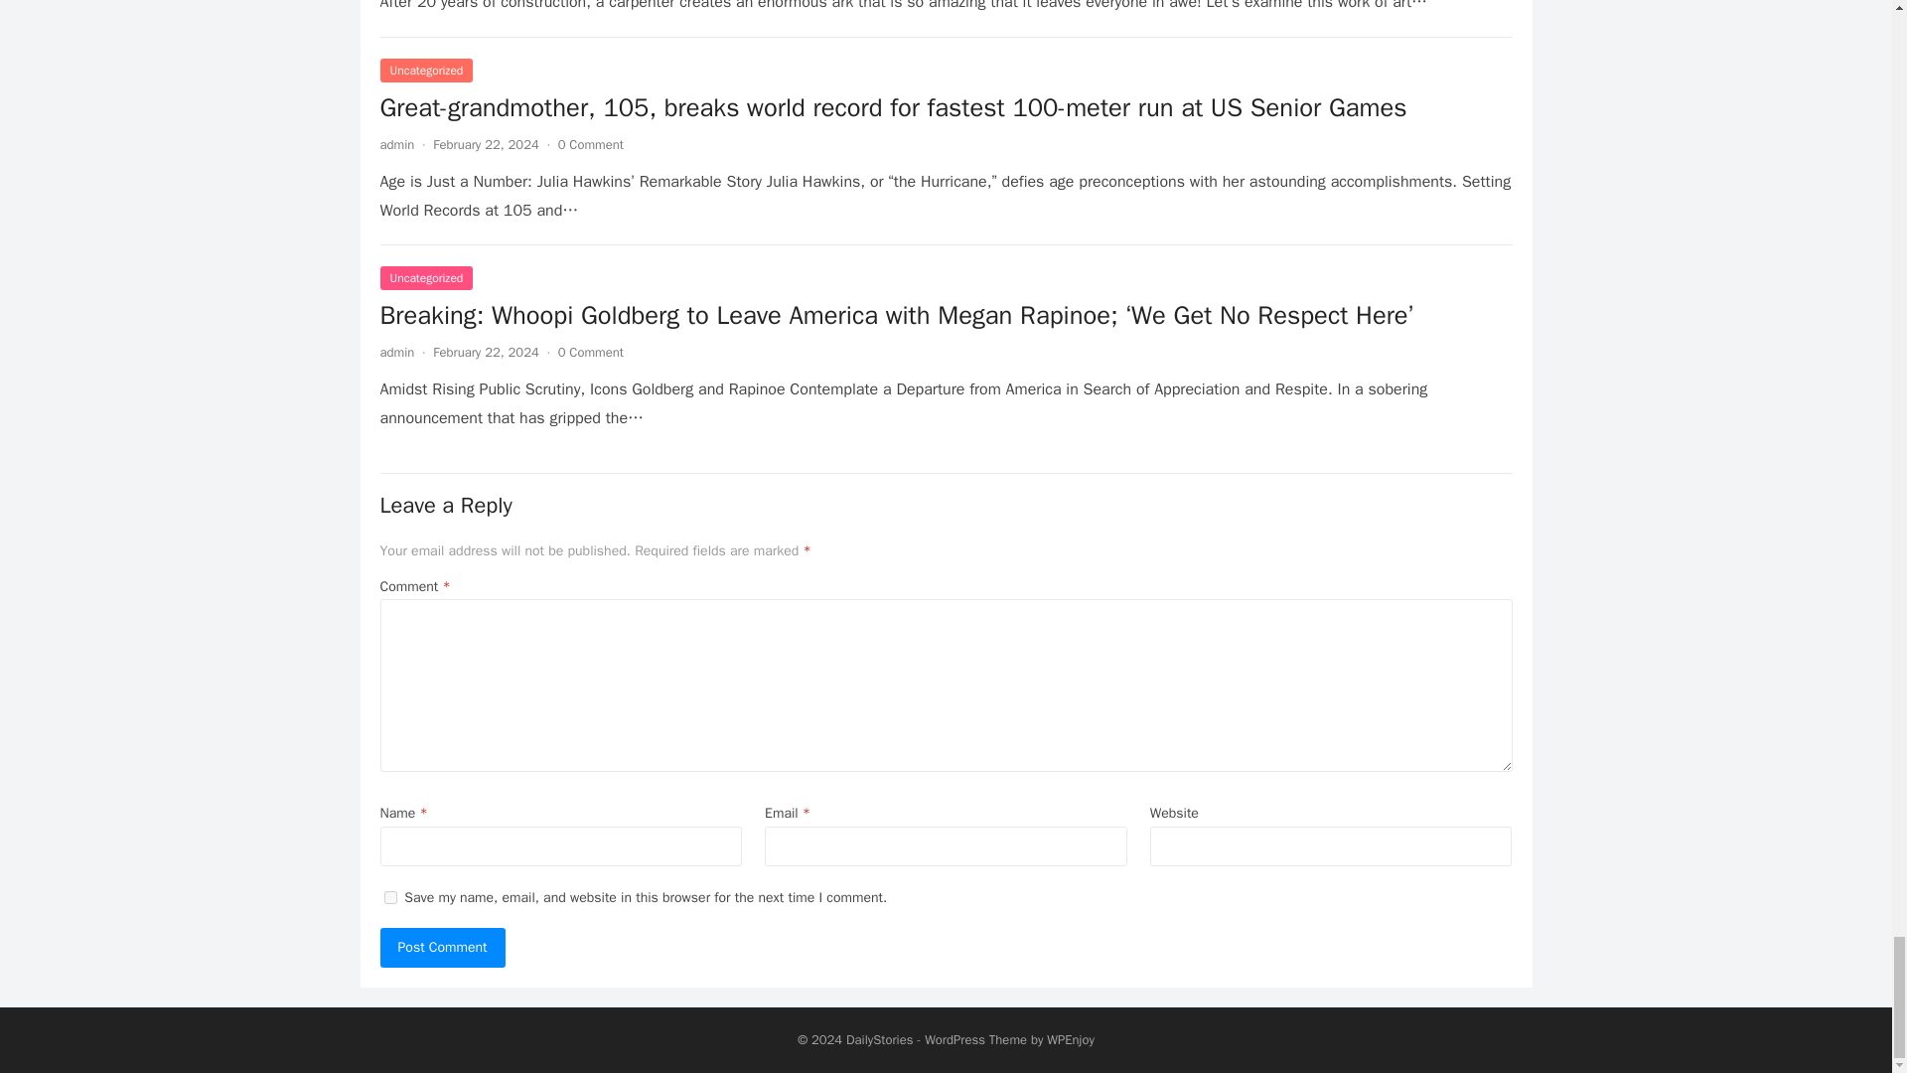 This screenshot has width=1907, height=1073. What do you see at coordinates (396, 352) in the screenshot?
I see `admin` at bounding box center [396, 352].